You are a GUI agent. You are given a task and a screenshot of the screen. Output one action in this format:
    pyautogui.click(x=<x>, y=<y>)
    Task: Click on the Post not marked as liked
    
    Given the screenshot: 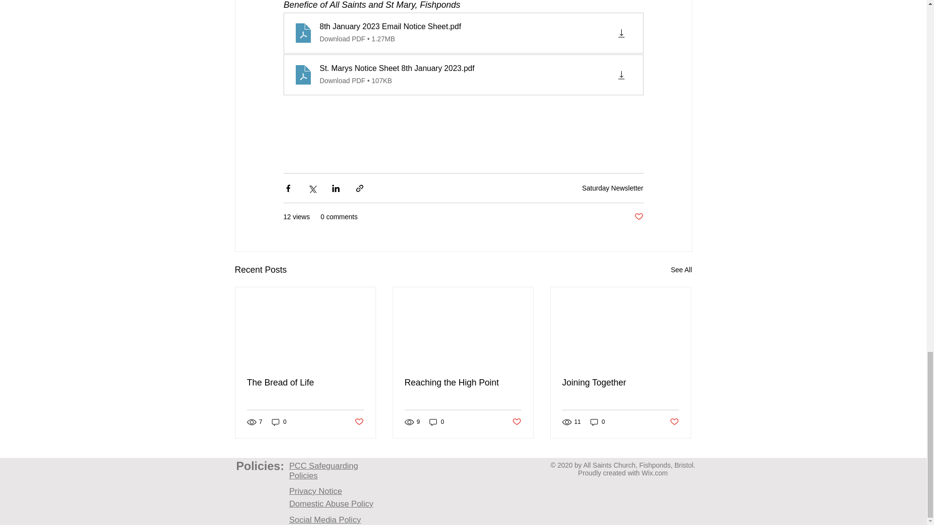 What is the action you would take?
    pyautogui.click(x=358, y=422)
    